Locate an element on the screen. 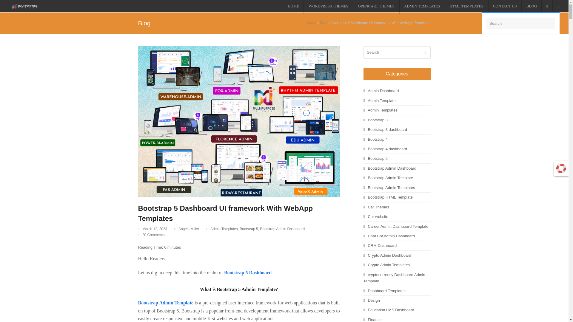  Home is located at coordinates (311, 23).